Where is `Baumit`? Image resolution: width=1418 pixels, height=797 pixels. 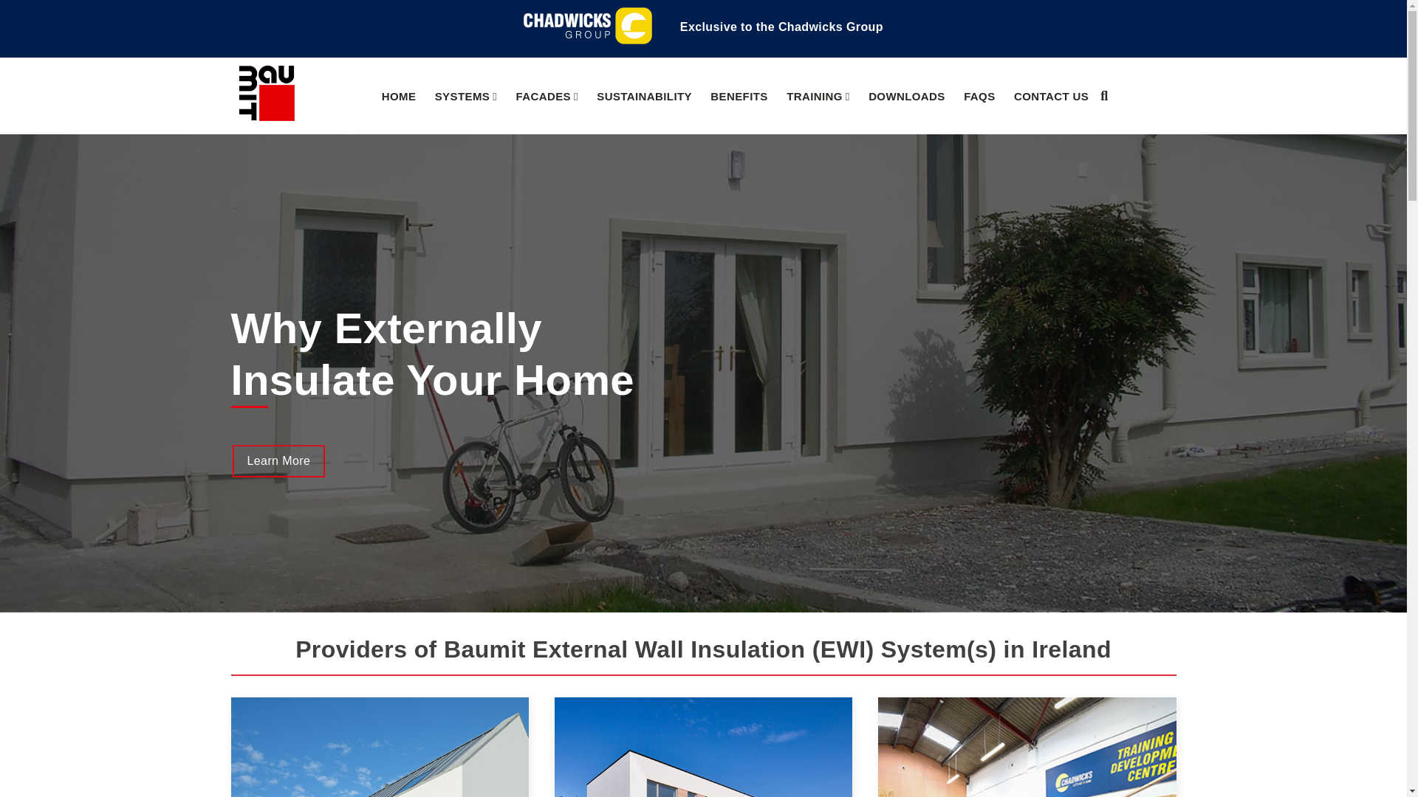 Baumit is located at coordinates (266, 117).